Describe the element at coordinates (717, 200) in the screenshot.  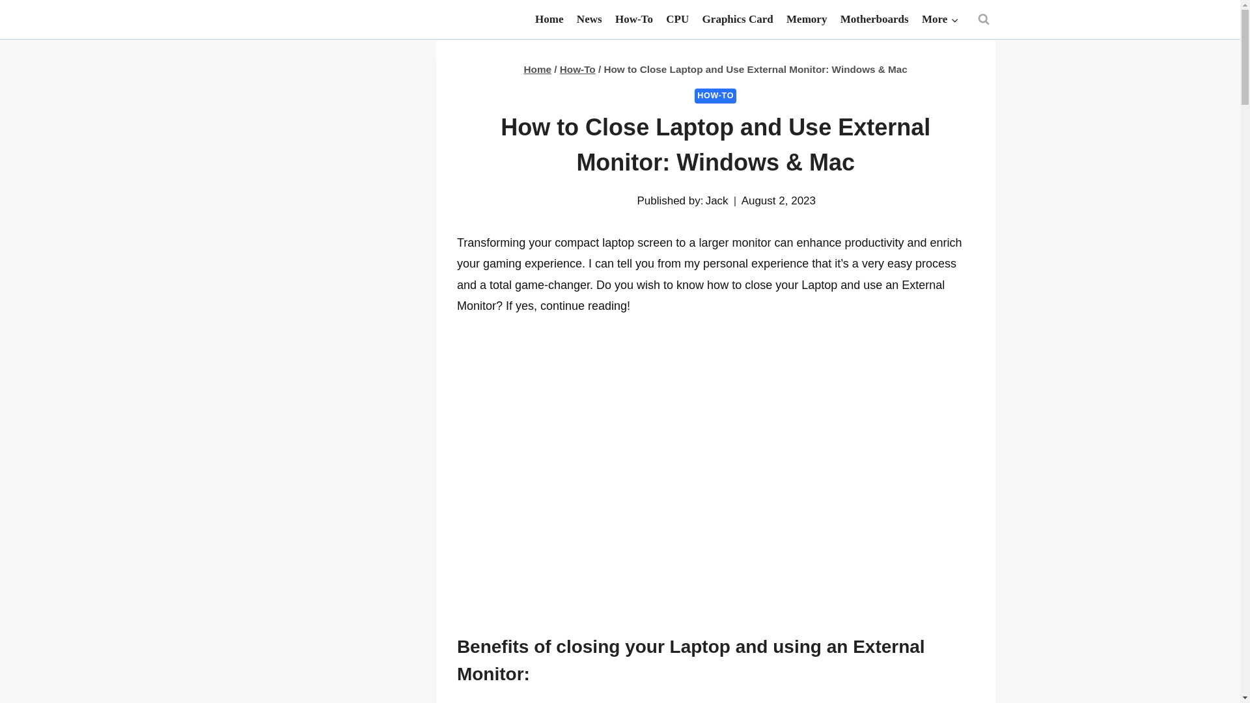
I see `Jack` at that location.